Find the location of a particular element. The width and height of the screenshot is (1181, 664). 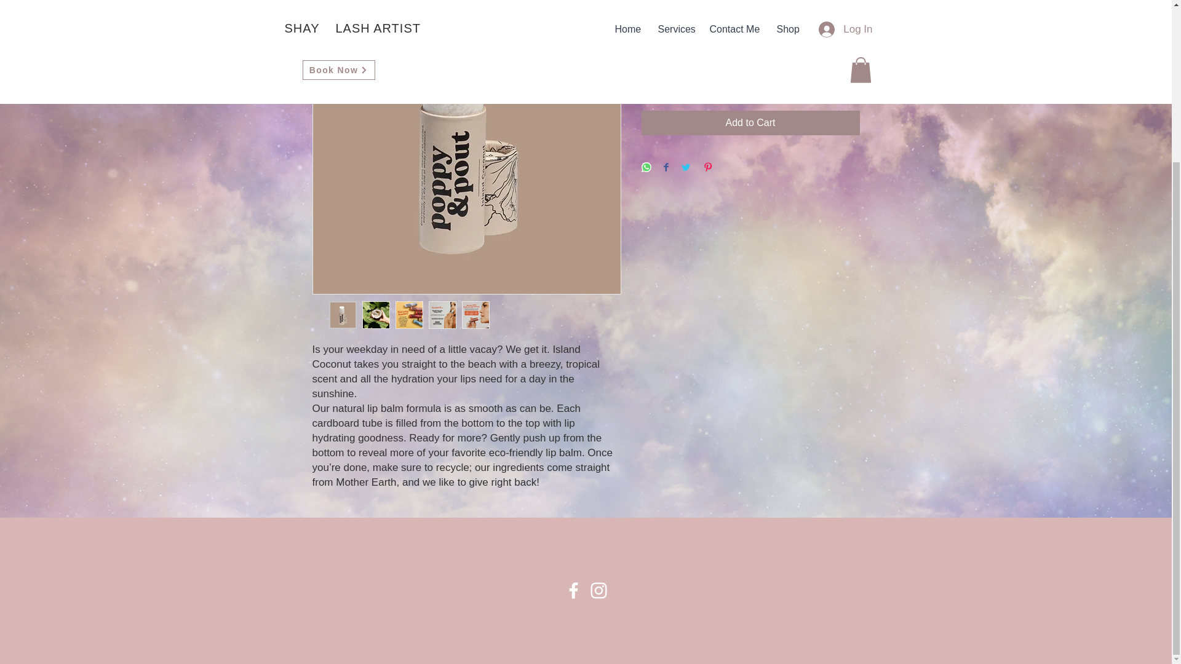

1 is located at coordinates (664, 77).